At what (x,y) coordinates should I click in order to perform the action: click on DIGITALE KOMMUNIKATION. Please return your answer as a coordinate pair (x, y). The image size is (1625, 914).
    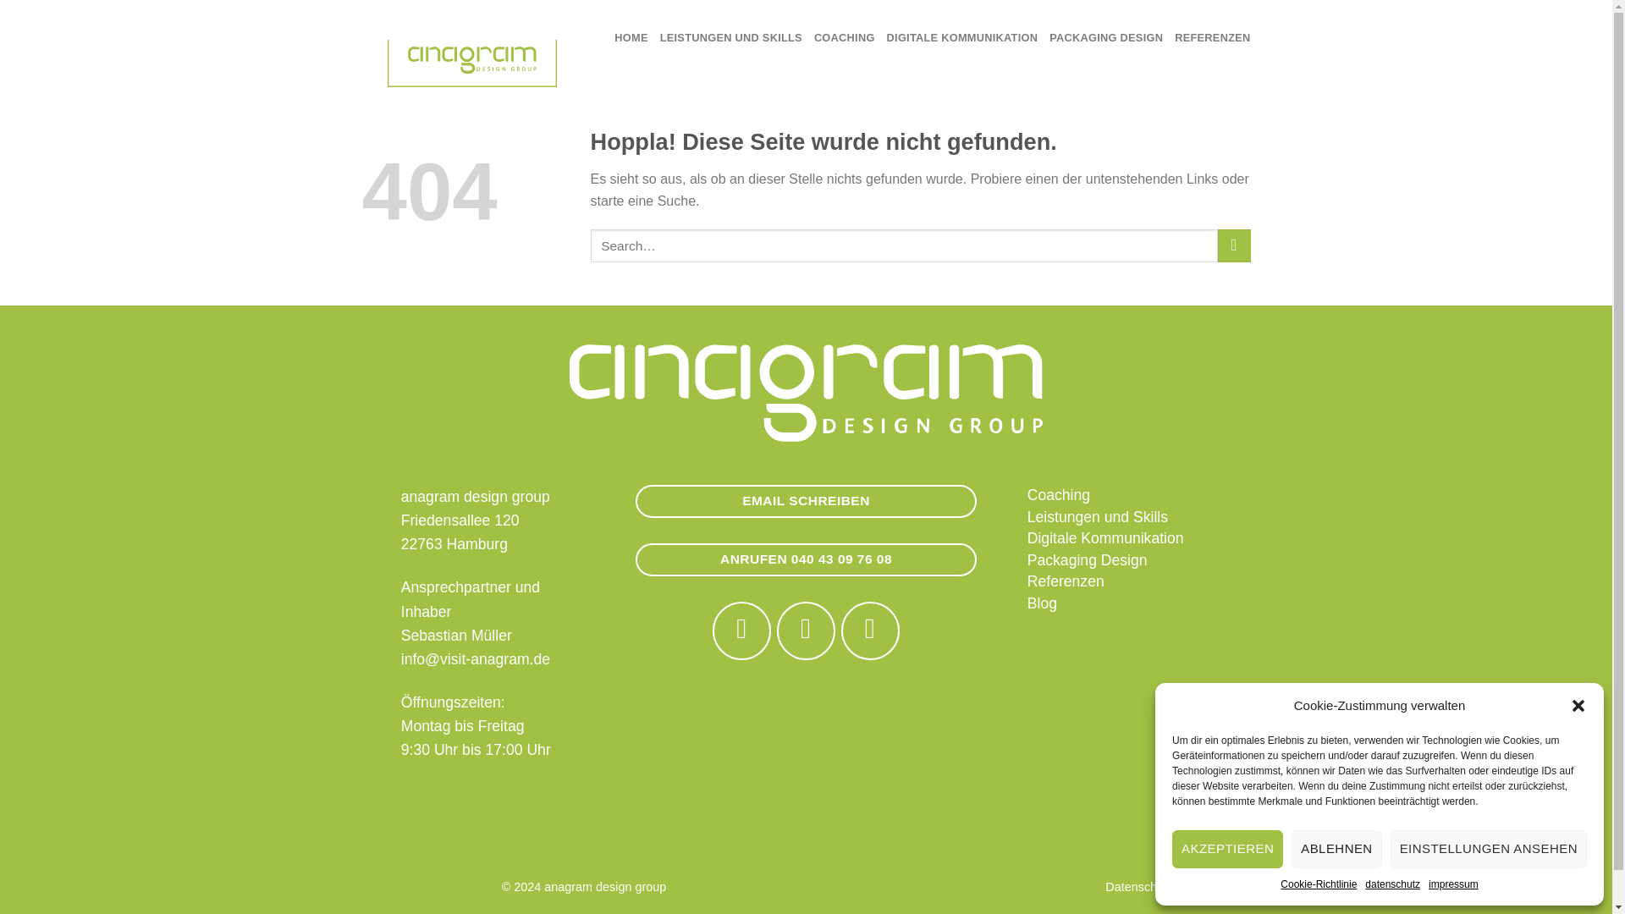
    Looking at the image, I should click on (962, 37).